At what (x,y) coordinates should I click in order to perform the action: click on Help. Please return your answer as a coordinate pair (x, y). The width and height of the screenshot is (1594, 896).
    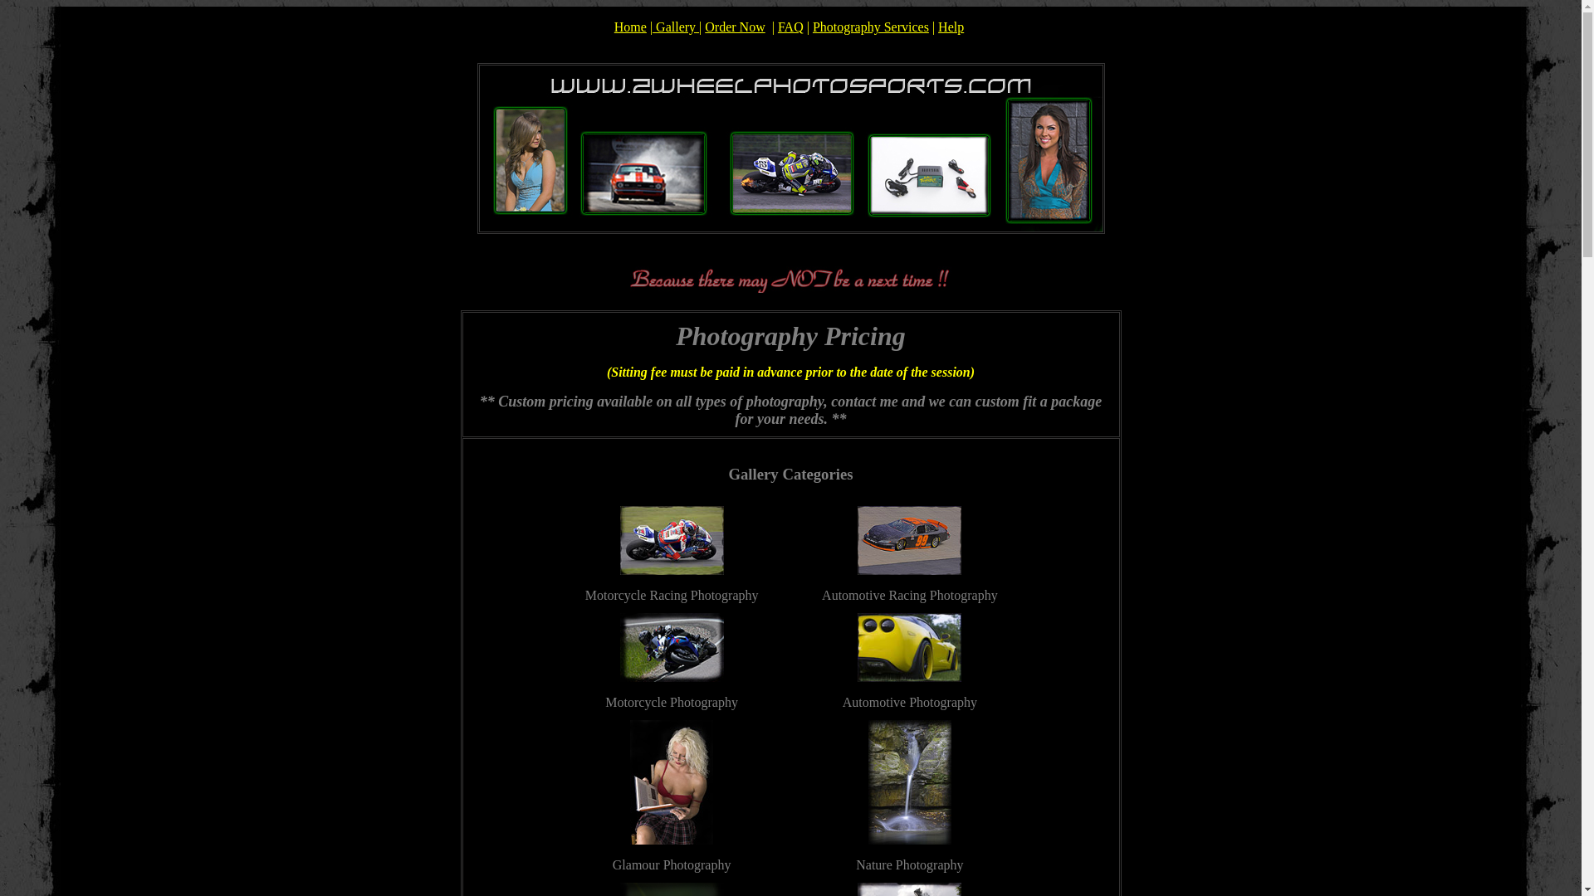
    Looking at the image, I should click on (951, 27).